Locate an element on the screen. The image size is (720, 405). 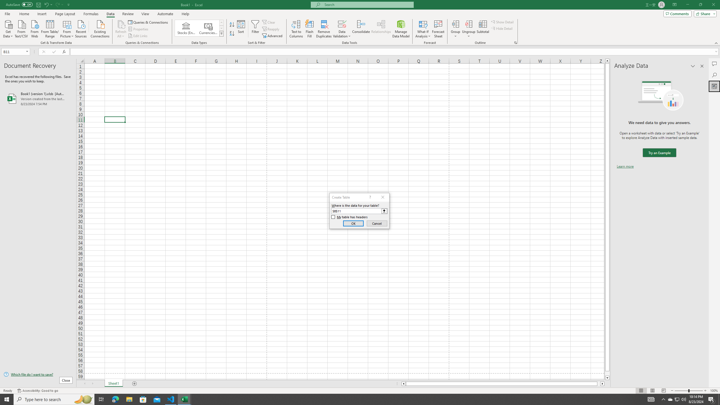
Sort A to Z is located at coordinates (232, 25).